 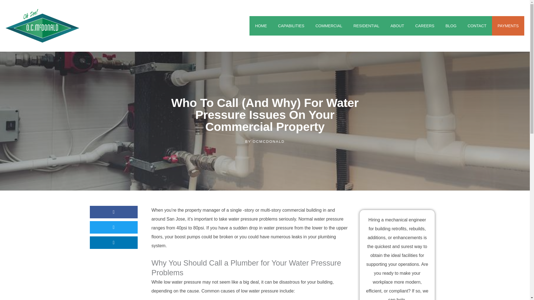 I want to click on COMMERCIAL, so click(x=328, y=26).